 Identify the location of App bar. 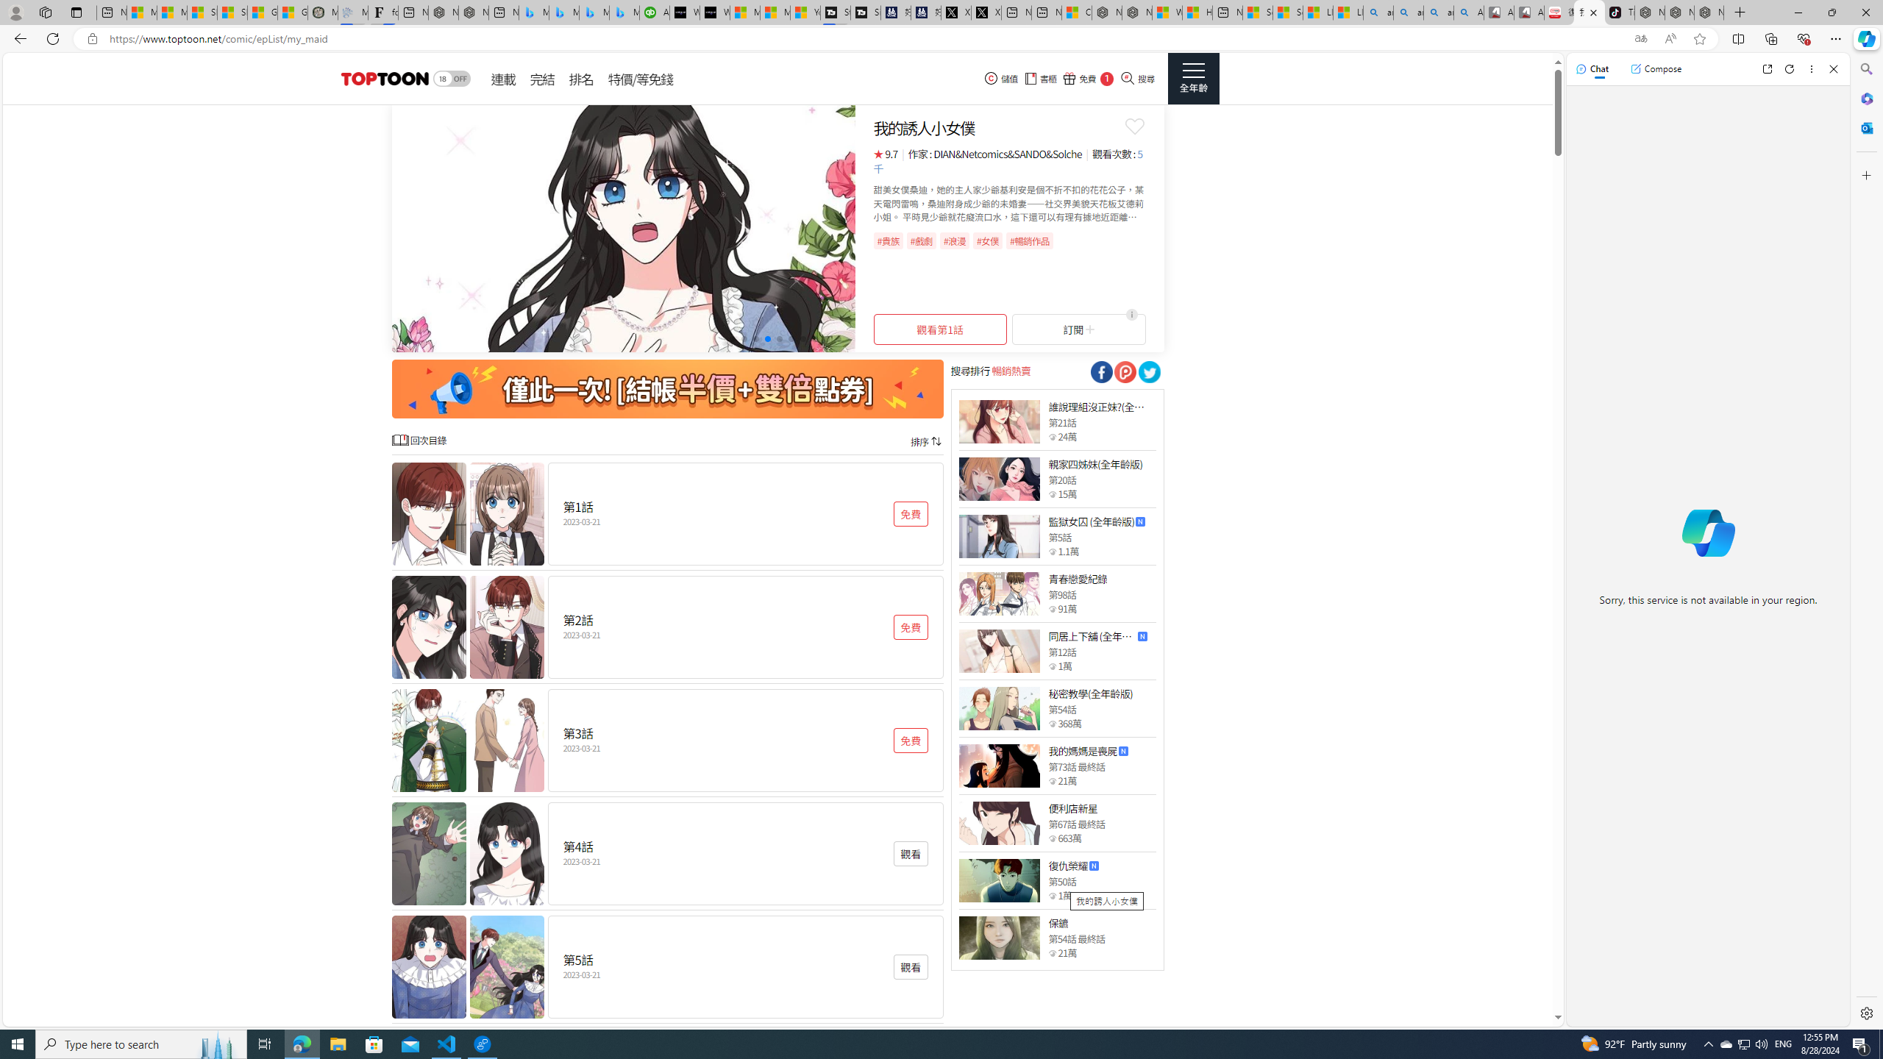
(941, 39).